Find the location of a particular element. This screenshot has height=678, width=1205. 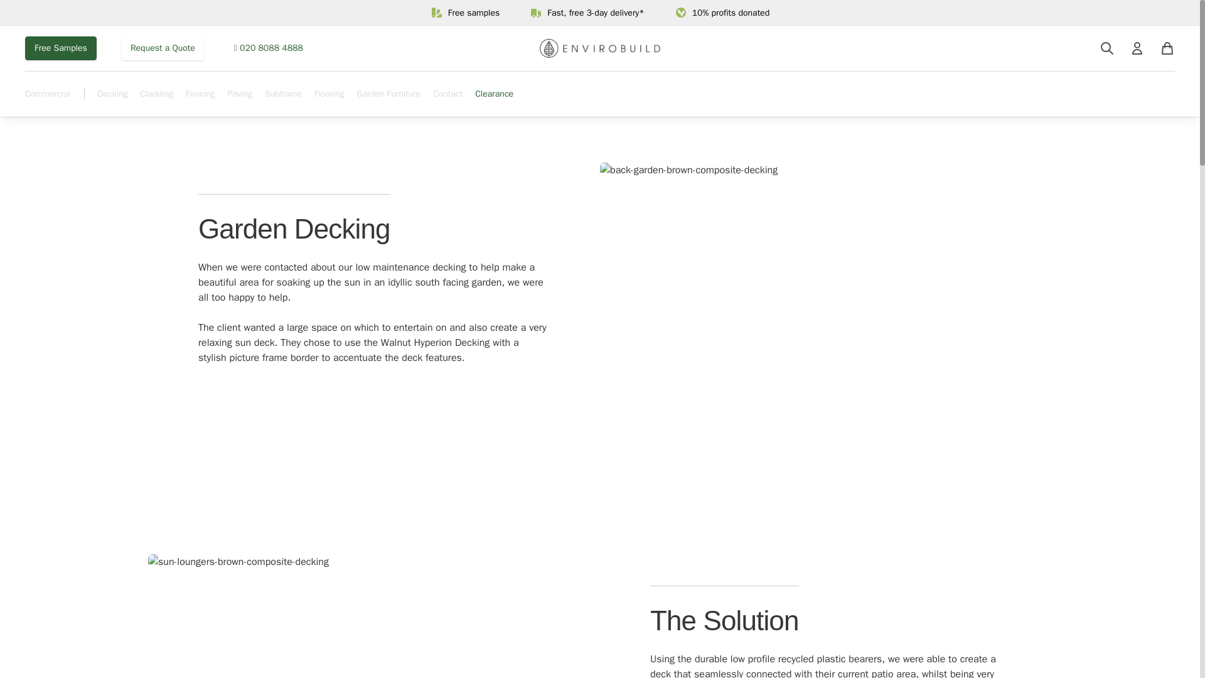

Flooring is located at coordinates (329, 94).